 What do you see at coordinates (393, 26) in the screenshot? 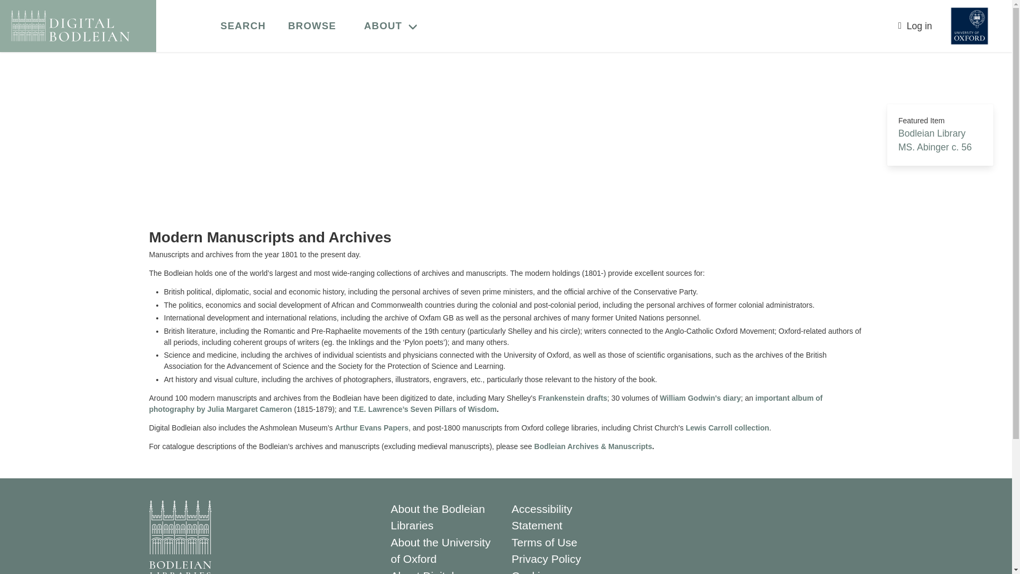
I see `ABOUT` at bounding box center [393, 26].